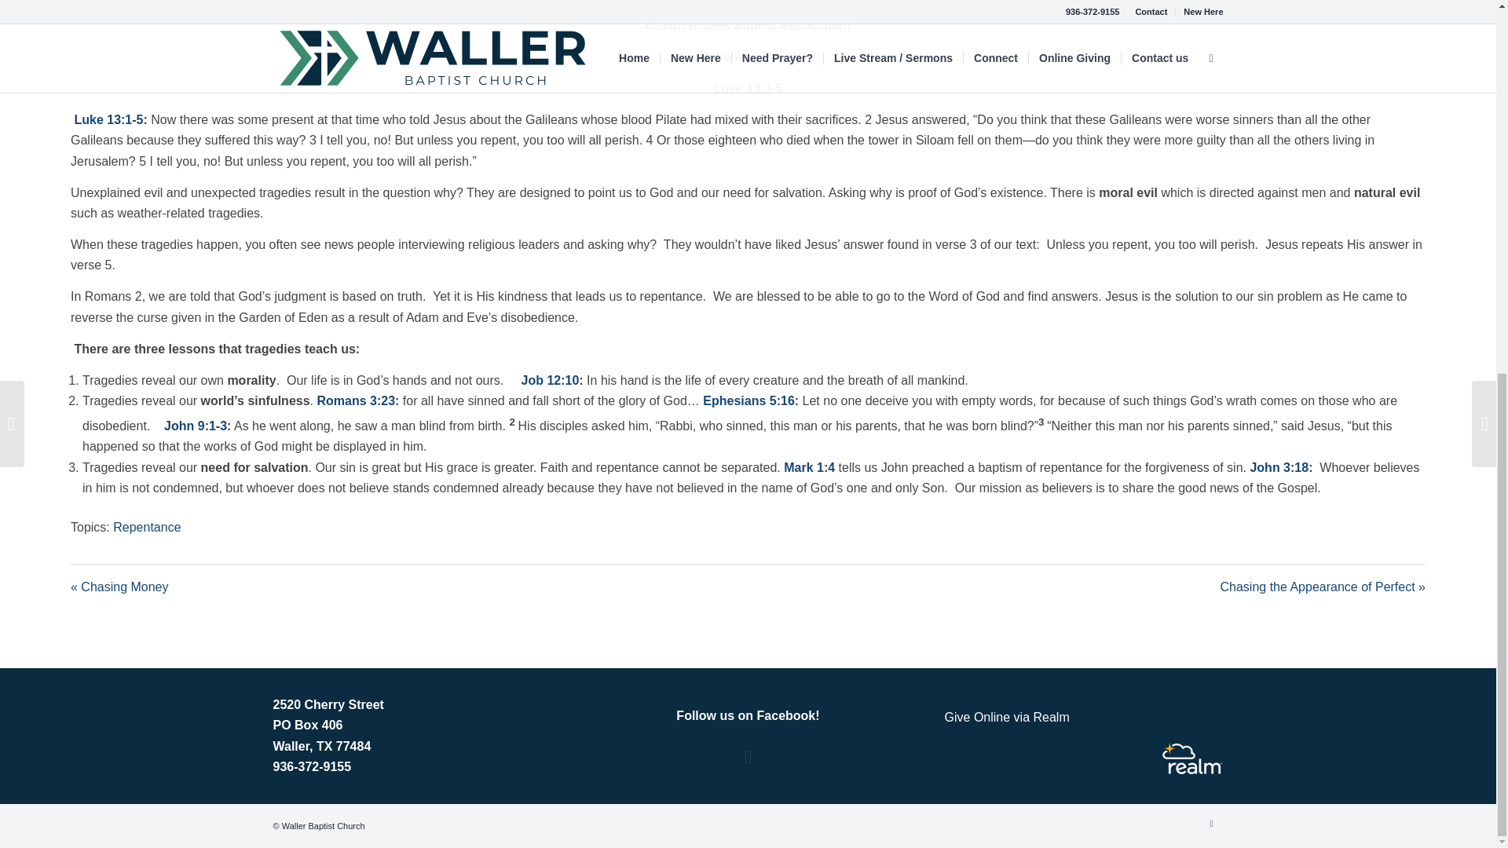 Image resolution: width=1508 pixels, height=848 pixels. What do you see at coordinates (748, 88) in the screenshot?
I see `Luke 13:1-5` at bounding box center [748, 88].